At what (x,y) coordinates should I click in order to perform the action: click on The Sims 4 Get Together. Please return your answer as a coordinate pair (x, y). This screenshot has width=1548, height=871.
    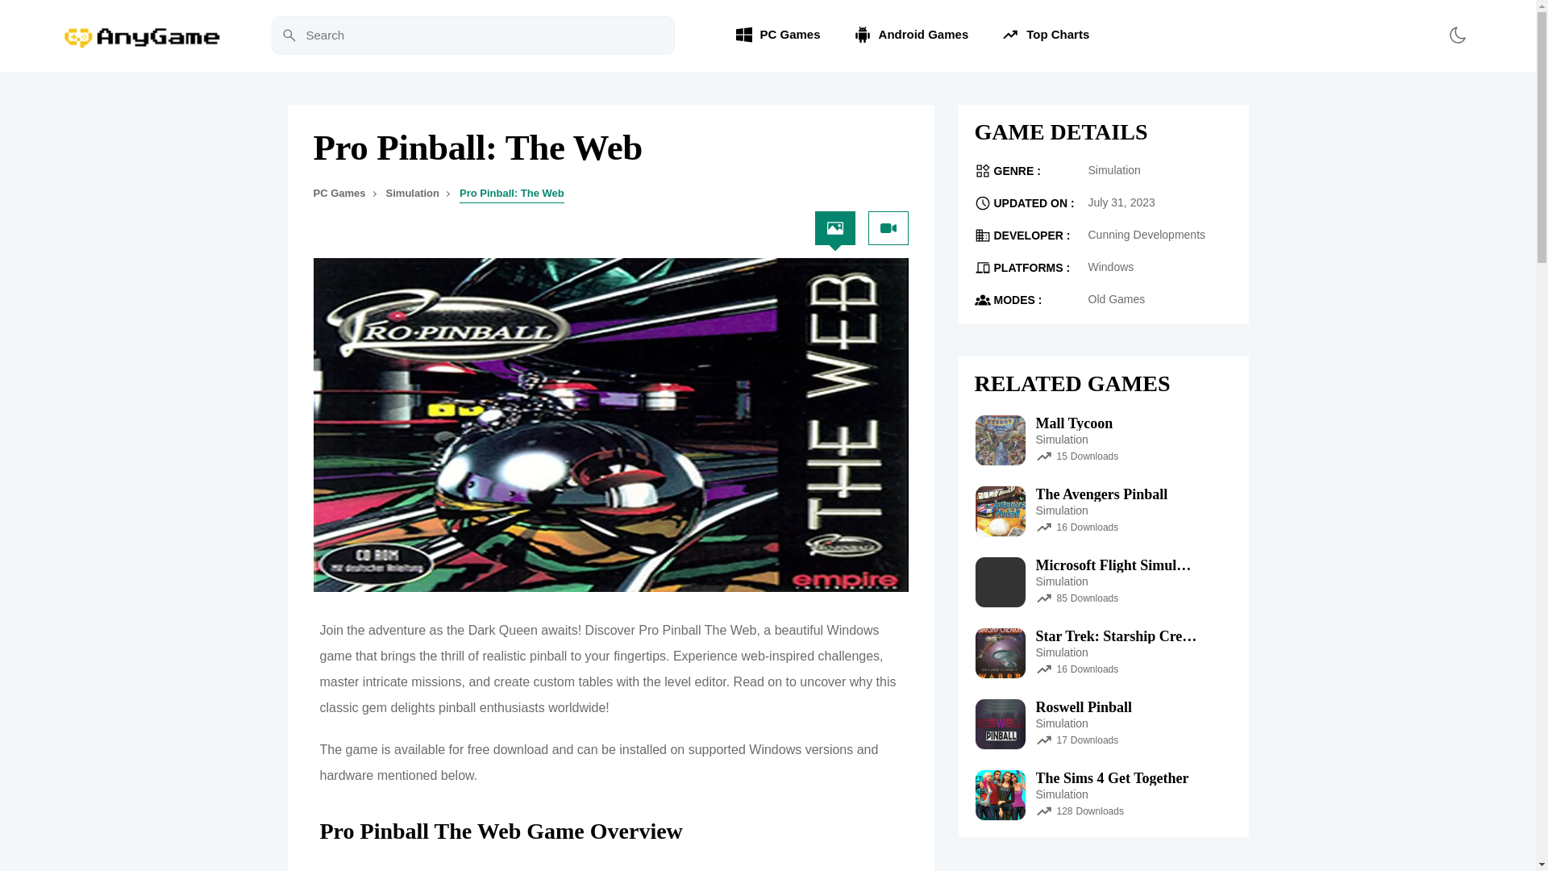
    Looking at the image, I should click on (1112, 777).